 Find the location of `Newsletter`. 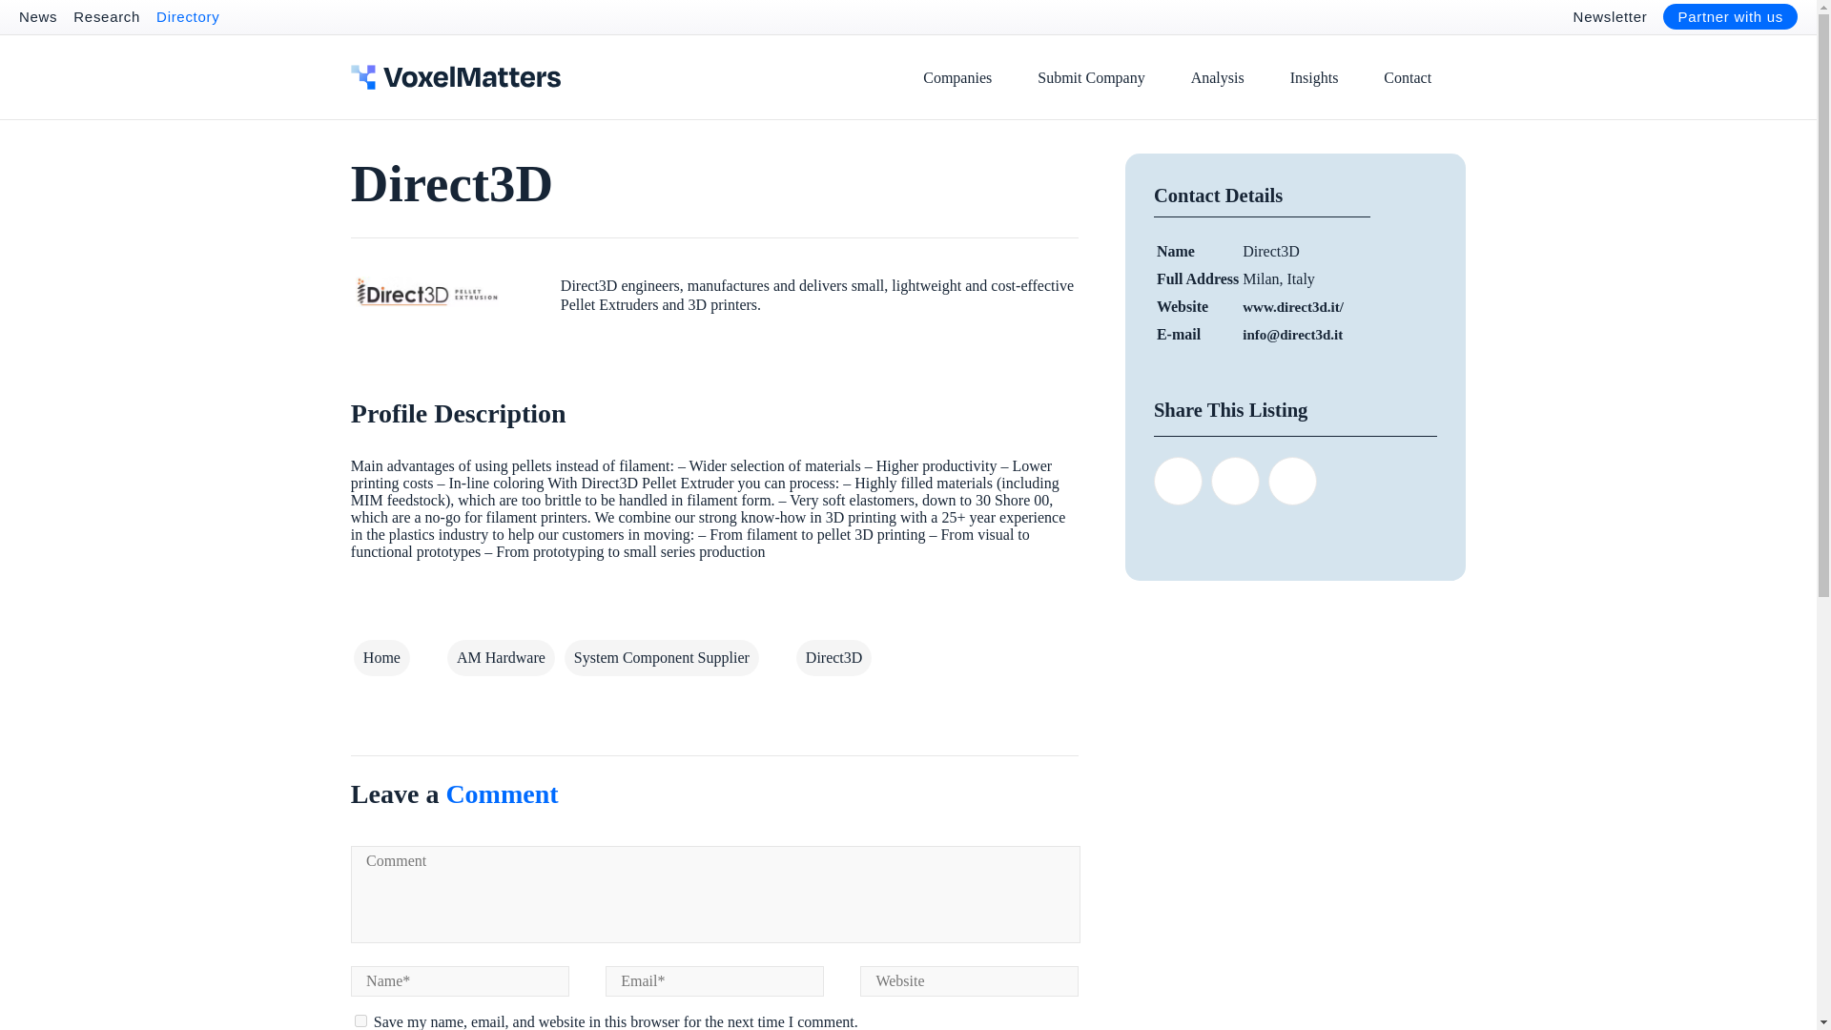

Newsletter is located at coordinates (1610, 15).